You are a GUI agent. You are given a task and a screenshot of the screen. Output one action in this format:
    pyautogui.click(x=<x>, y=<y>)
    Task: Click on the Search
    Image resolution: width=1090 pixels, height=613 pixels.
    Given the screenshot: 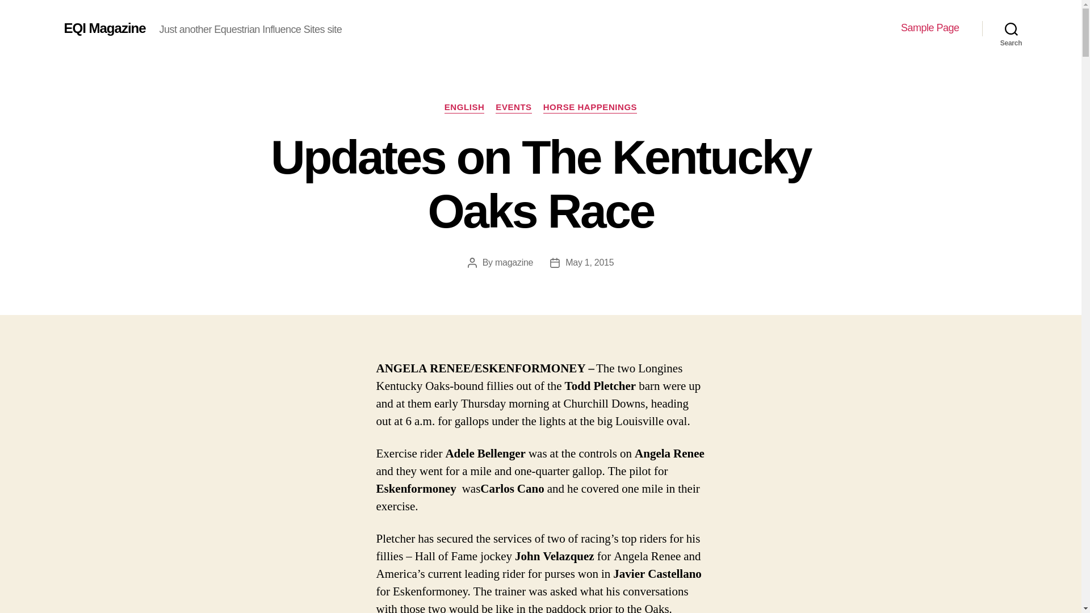 What is the action you would take?
    pyautogui.click(x=1011, y=28)
    